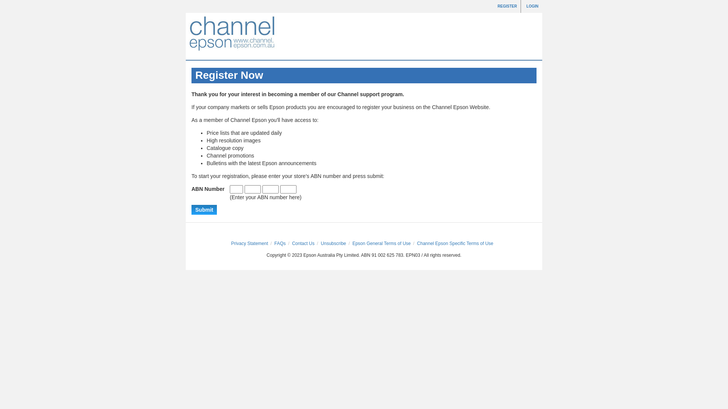 This screenshot has width=728, height=409. I want to click on REGISTER, so click(507, 6).